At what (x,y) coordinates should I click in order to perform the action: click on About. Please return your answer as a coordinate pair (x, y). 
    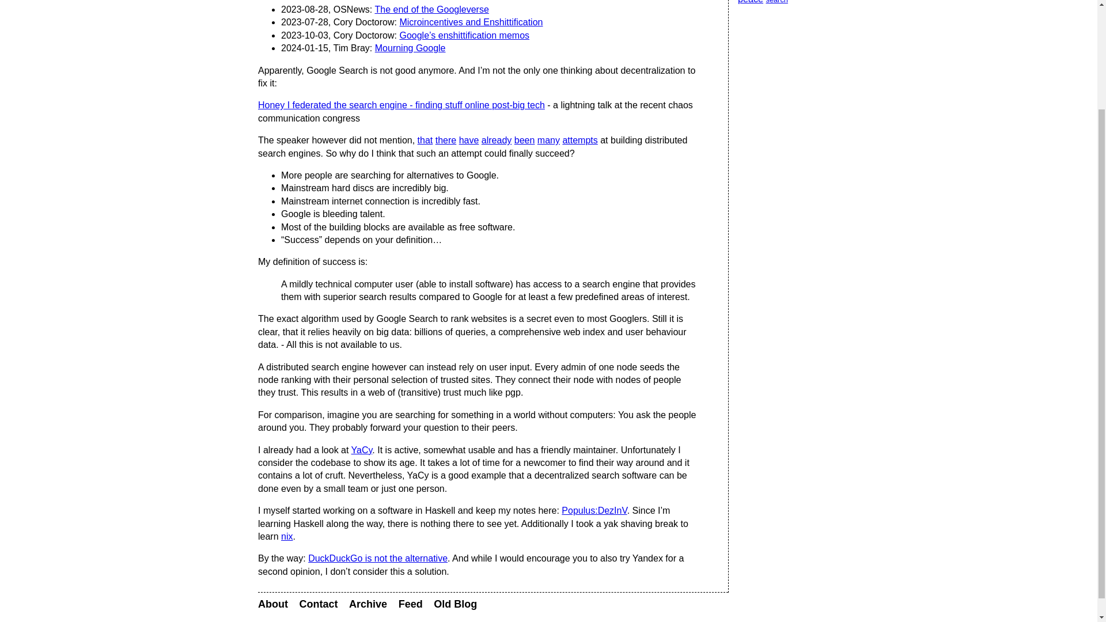
    Looking at the image, I should click on (272, 604).